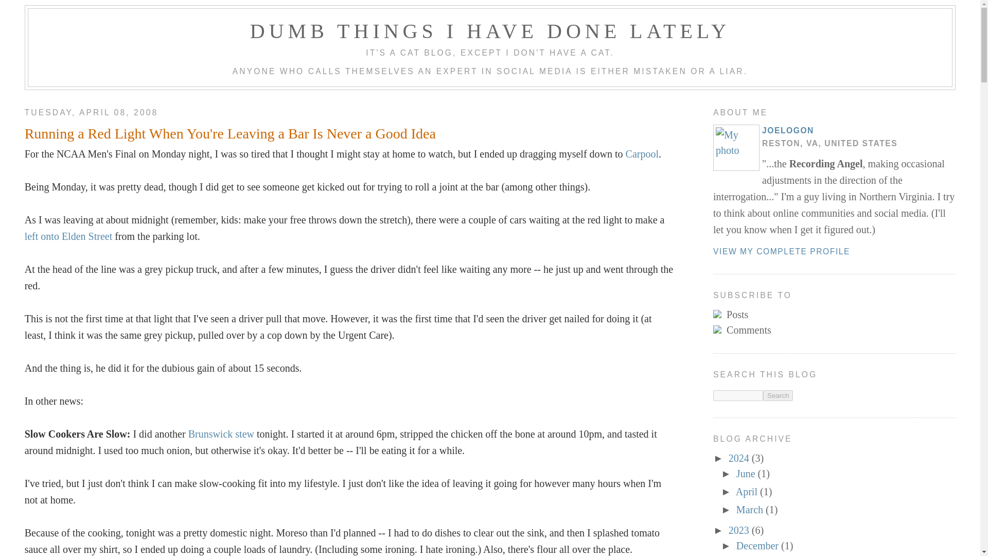 Image resolution: width=988 pixels, height=556 pixels. What do you see at coordinates (778, 395) in the screenshot?
I see `Search` at bounding box center [778, 395].